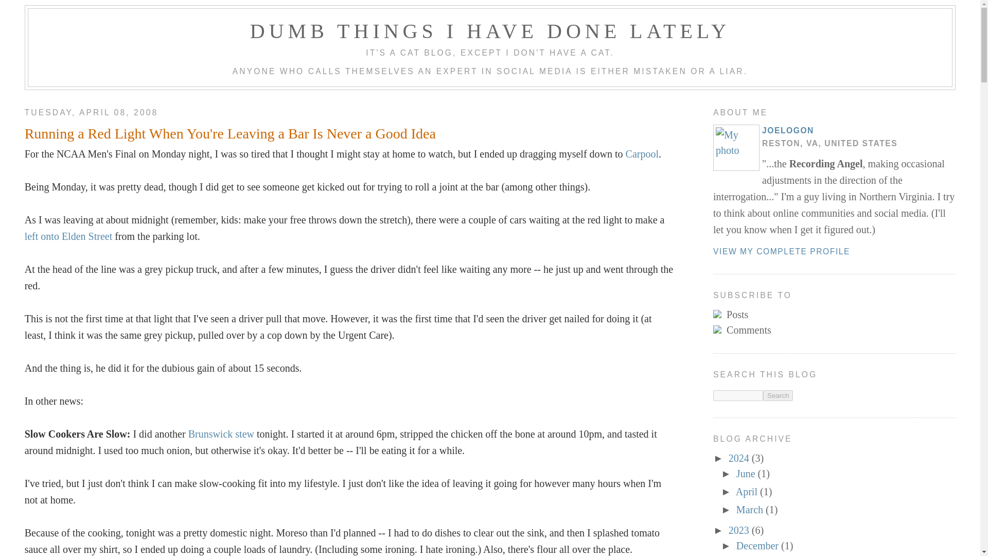 Image resolution: width=988 pixels, height=556 pixels. What do you see at coordinates (778, 395) in the screenshot?
I see `Search` at bounding box center [778, 395].